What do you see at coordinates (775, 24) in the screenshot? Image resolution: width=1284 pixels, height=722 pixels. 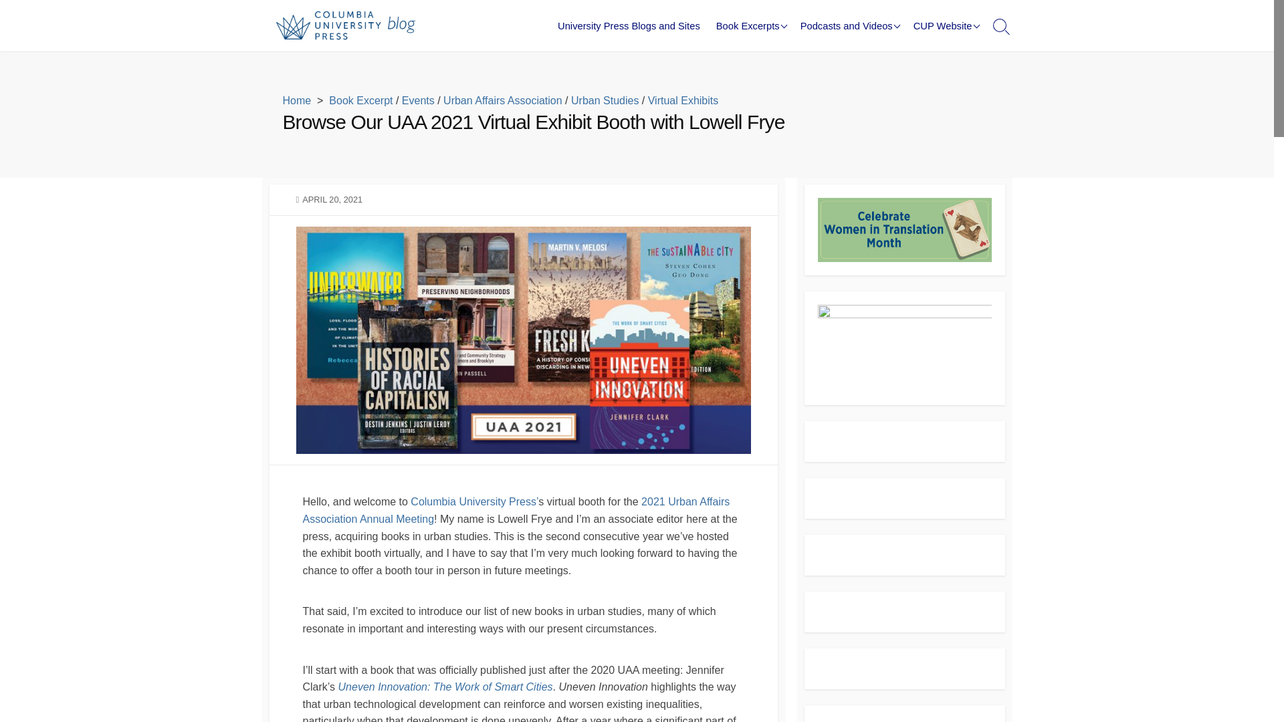 I see `Excerpts by Subject` at bounding box center [775, 24].